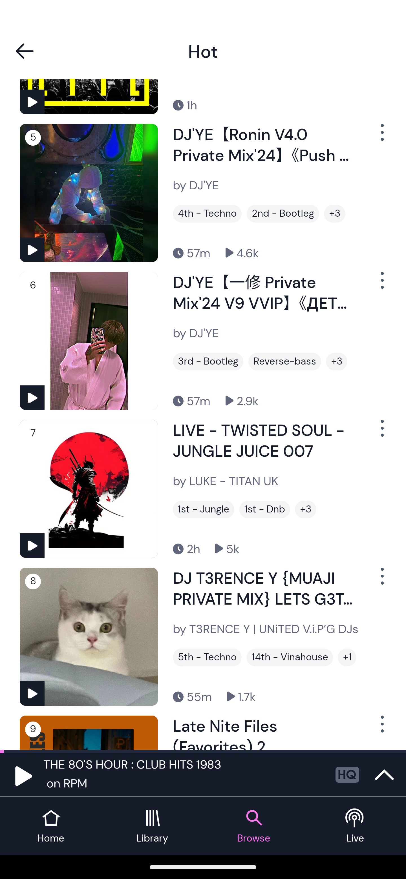  Describe the element at coordinates (204, 510) in the screenshot. I see `1st - Jungle` at that location.